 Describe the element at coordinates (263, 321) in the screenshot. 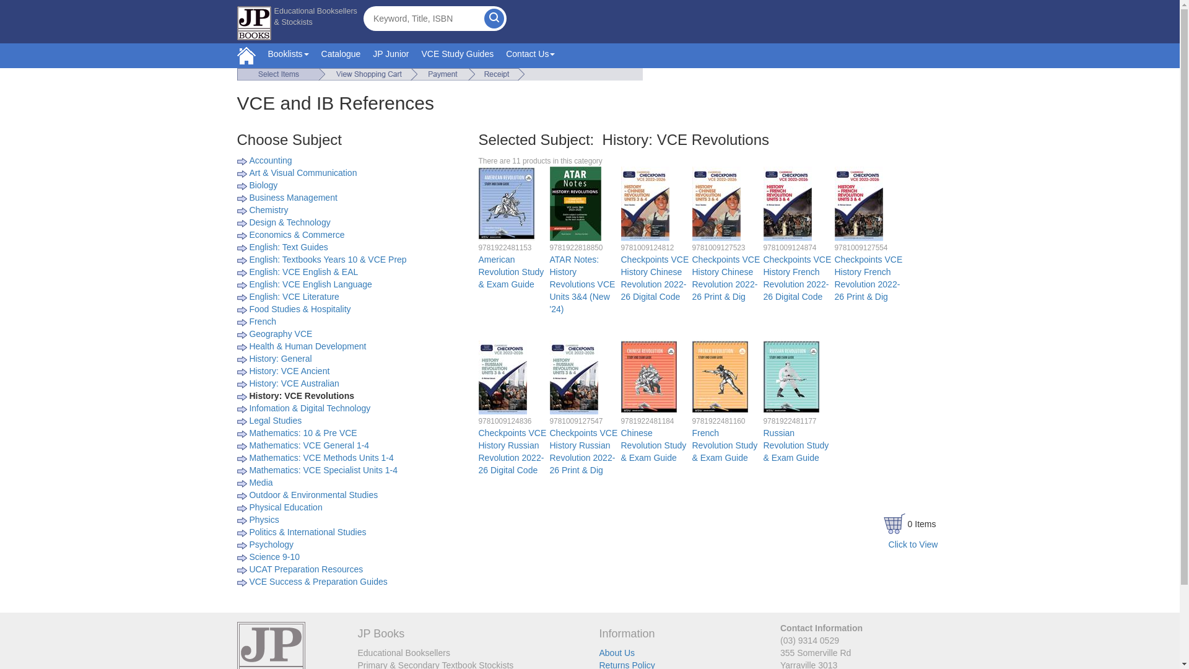

I see `French` at that location.